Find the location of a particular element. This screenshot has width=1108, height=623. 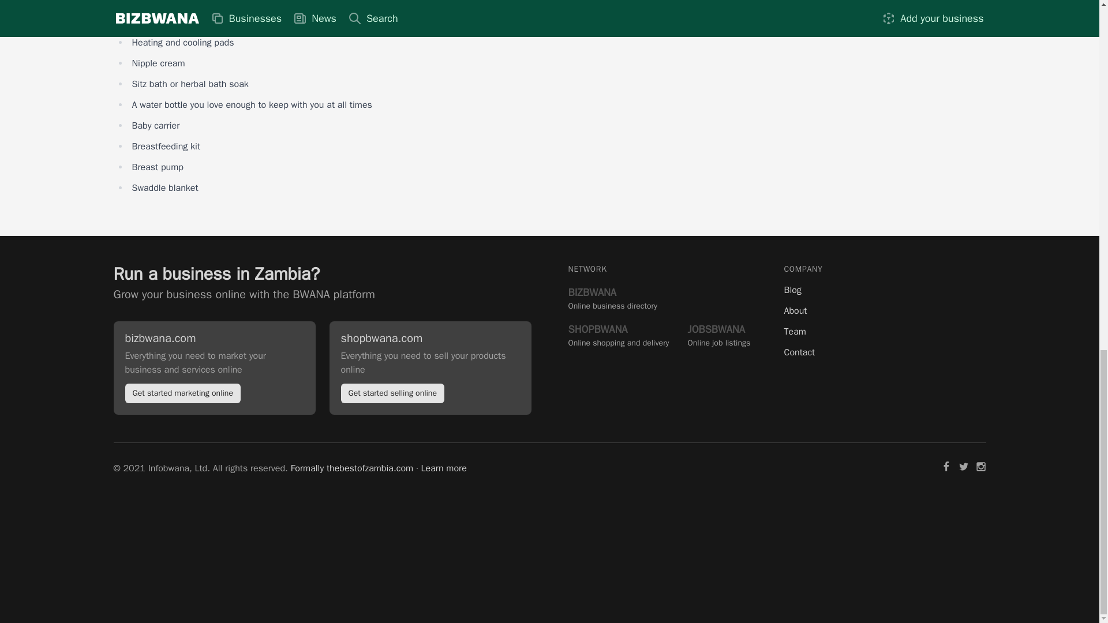

Contact is located at coordinates (884, 352).